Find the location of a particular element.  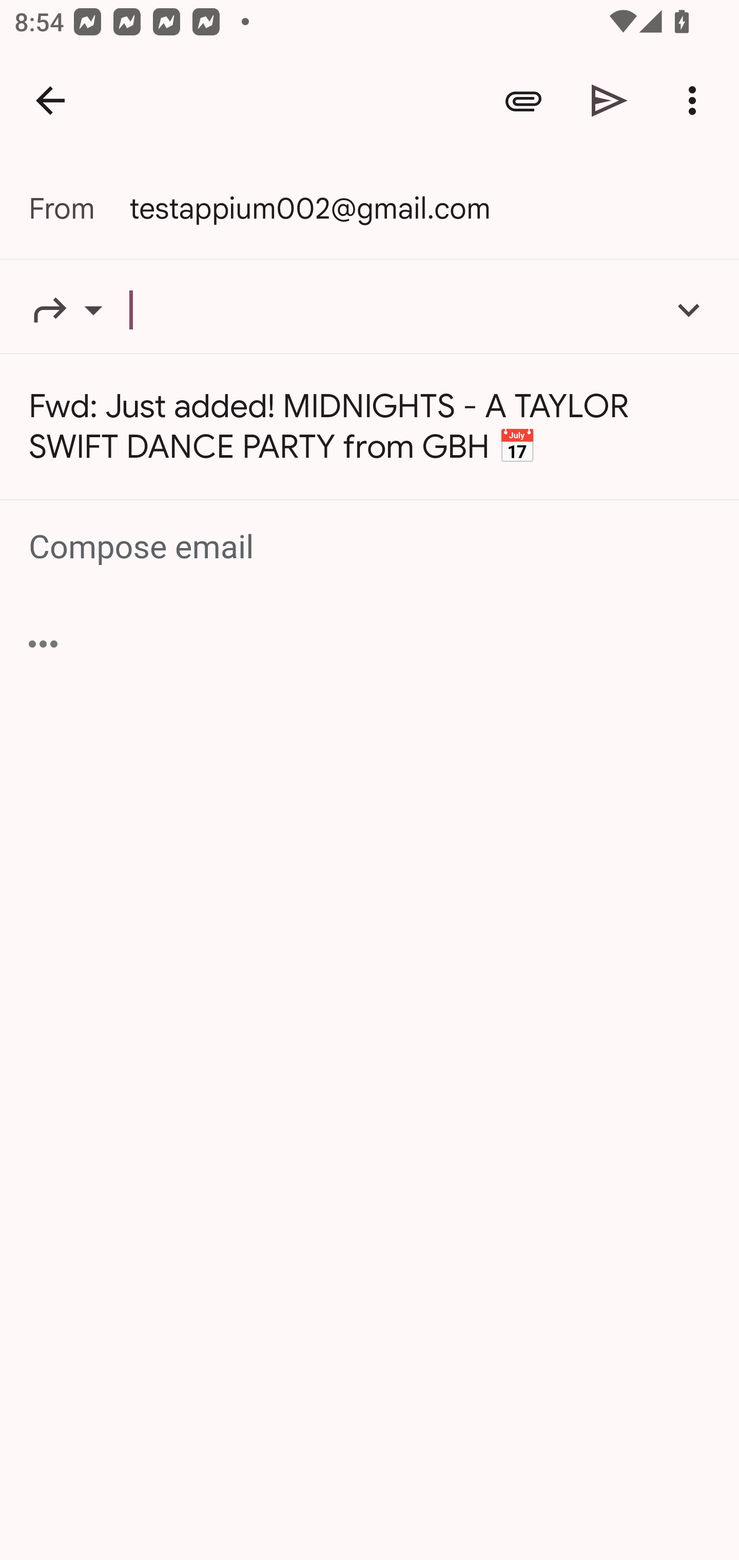

Add Cc/Bcc is located at coordinates (689, 309).